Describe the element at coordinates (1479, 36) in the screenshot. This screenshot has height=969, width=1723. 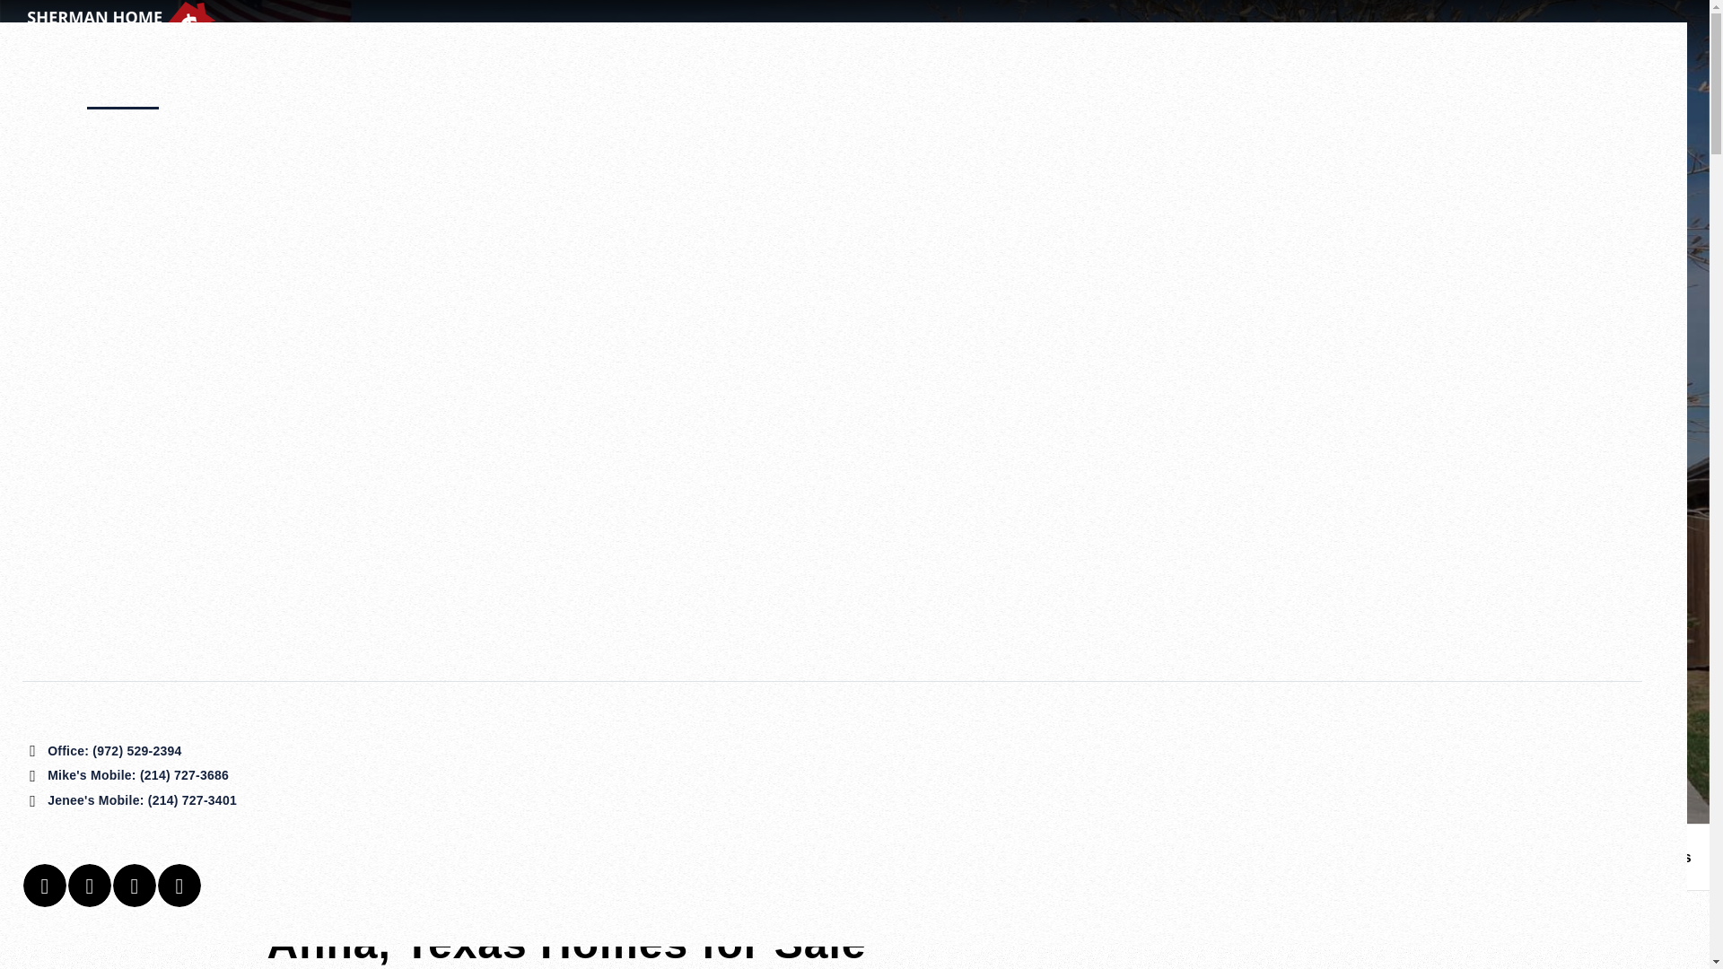
I see `ABOUT` at that location.